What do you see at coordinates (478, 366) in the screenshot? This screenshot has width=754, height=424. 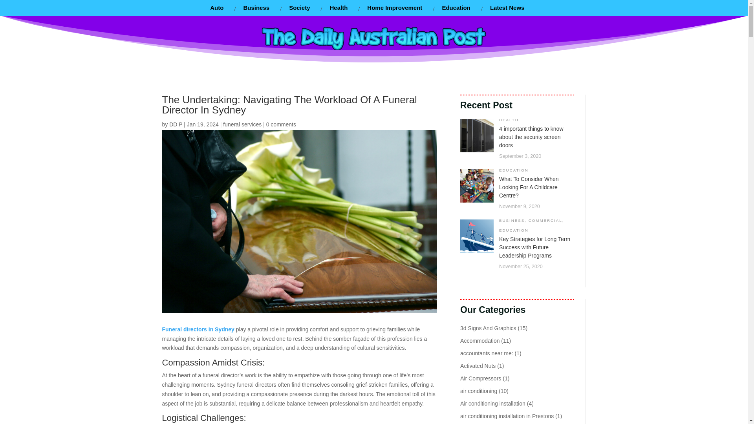 I see `Activated Nuts` at bounding box center [478, 366].